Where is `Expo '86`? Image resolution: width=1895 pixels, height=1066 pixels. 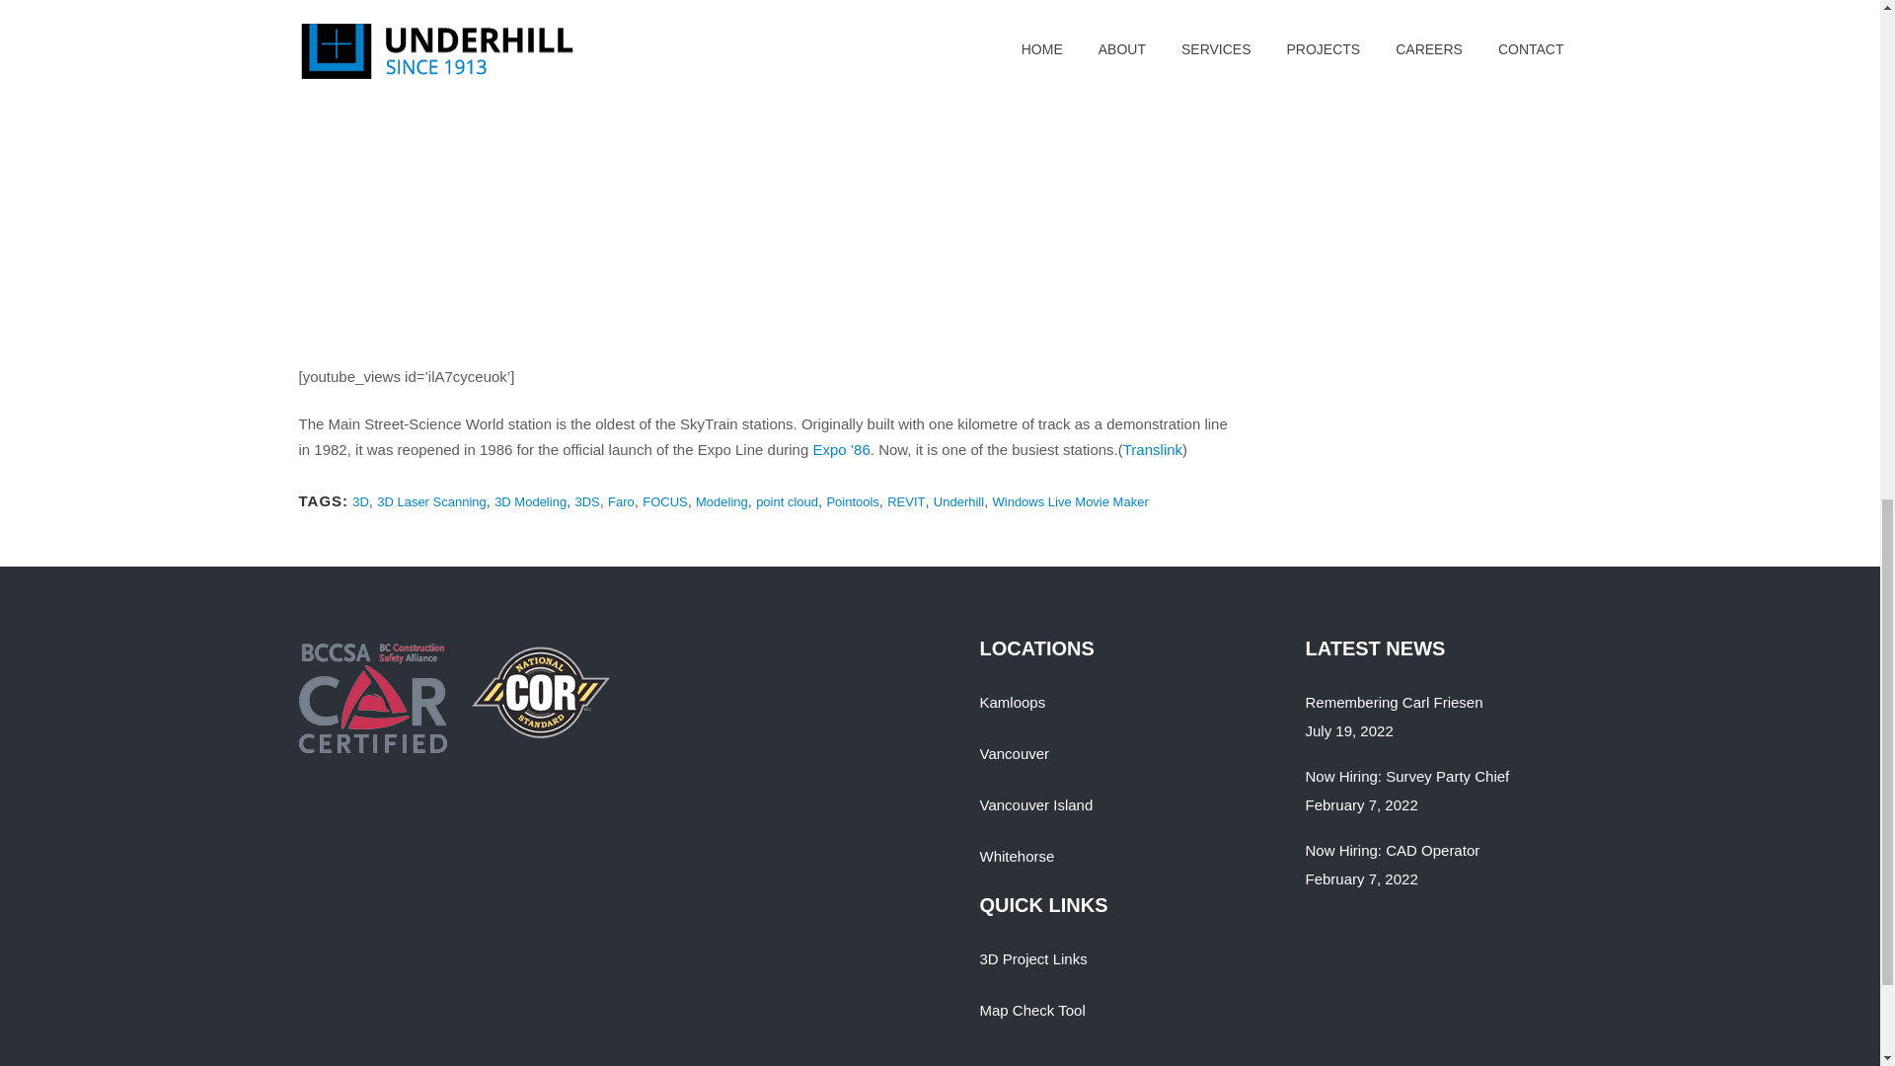 Expo '86 is located at coordinates (841, 450).